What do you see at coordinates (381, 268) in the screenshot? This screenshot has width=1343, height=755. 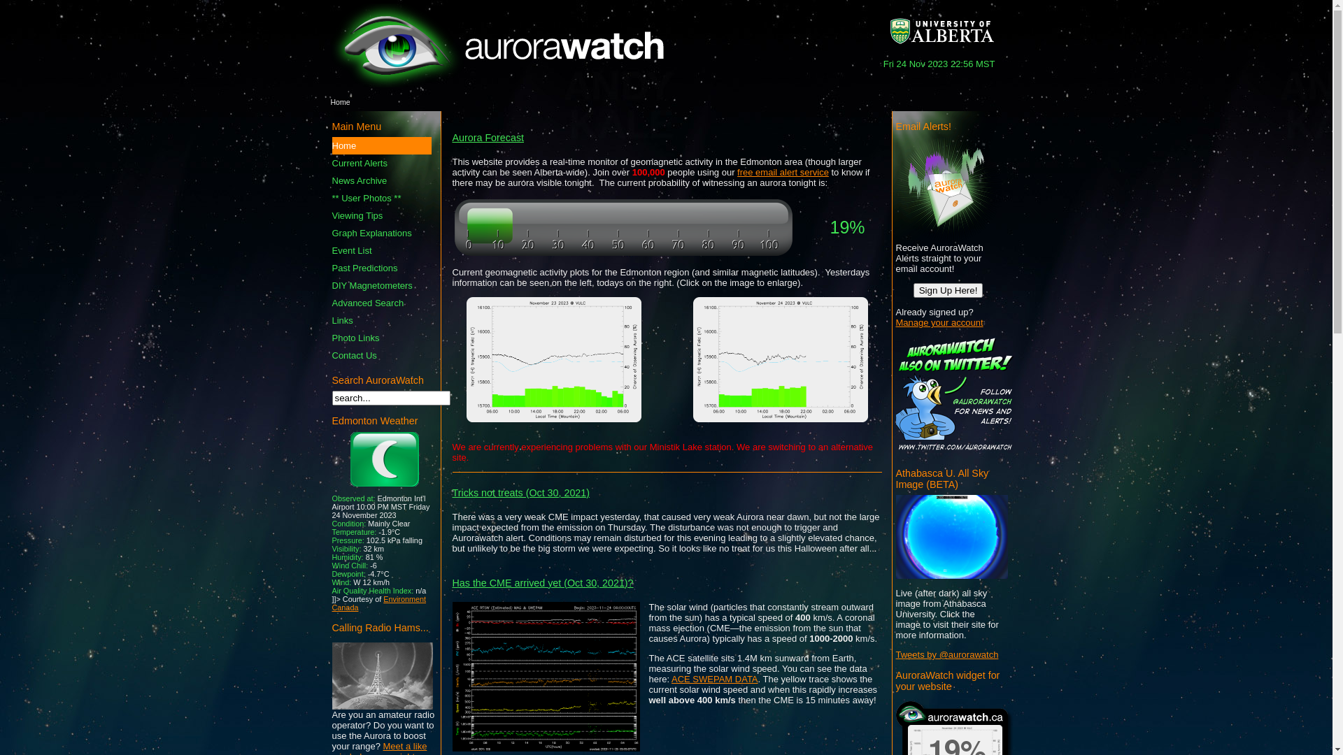 I see `Past Predictions` at bounding box center [381, 268].